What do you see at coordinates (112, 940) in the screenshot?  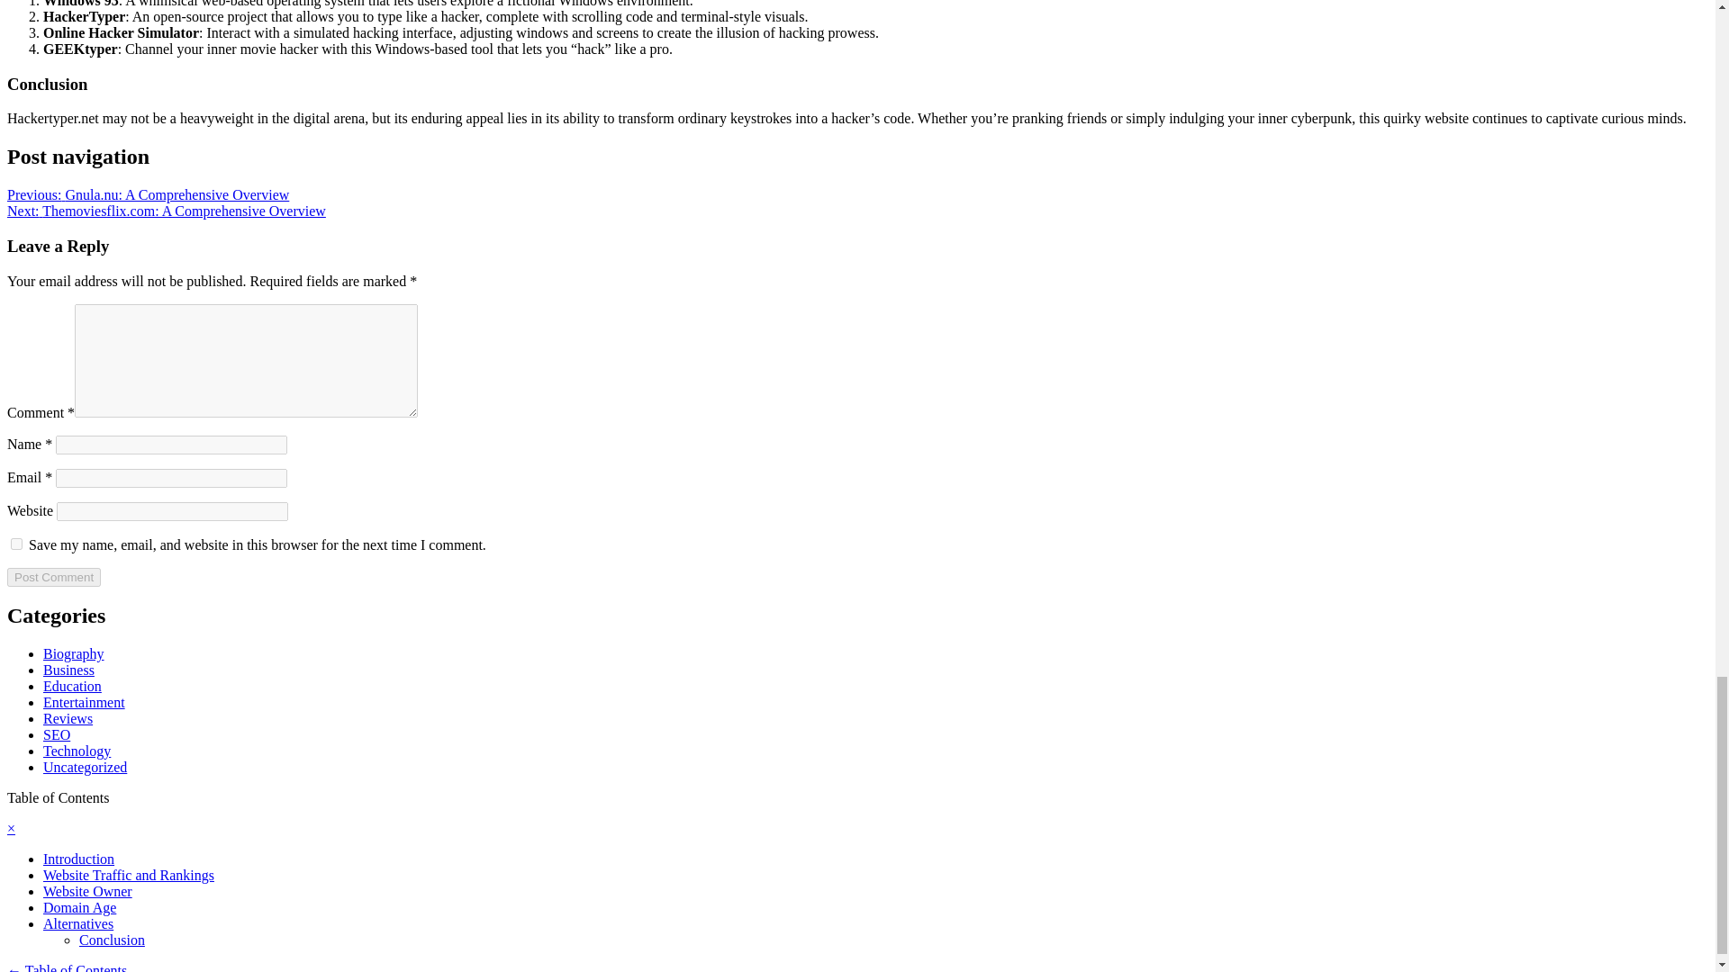 I see `Conclusion` at bounding box center [112, 940].